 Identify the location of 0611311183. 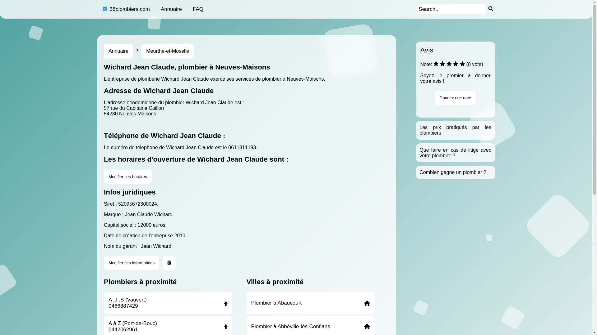
(242, 148).